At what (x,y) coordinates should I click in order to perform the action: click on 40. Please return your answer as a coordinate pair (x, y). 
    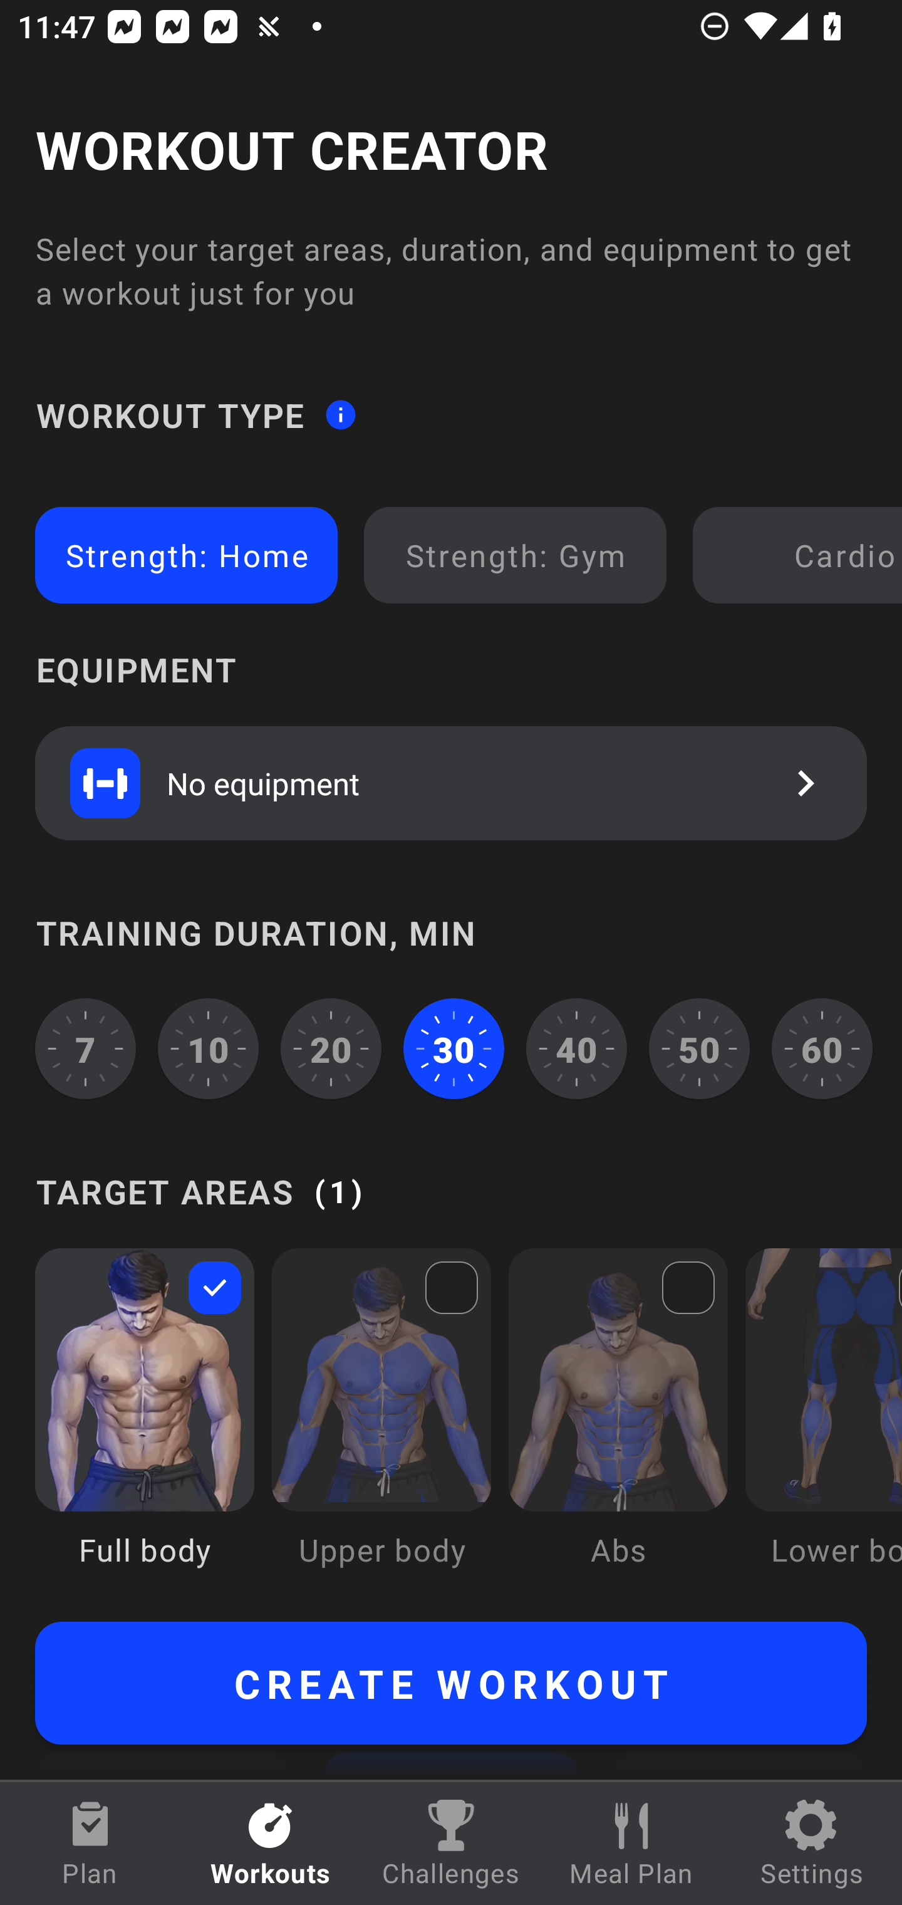
    Looking at the image, I should click on (576, 1048).